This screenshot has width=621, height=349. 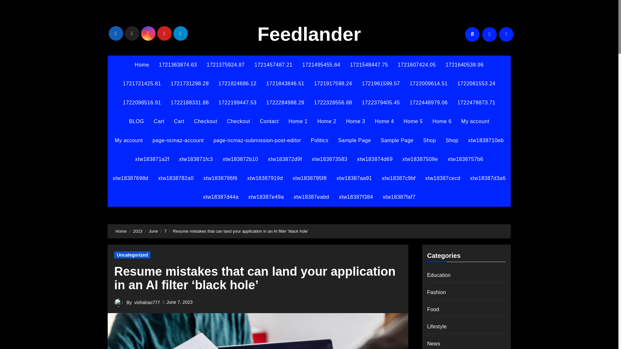 What do you see at coordinates (285, 103) in the screenshot?
I see `1722284988.29` at bounding box center [285, 103].